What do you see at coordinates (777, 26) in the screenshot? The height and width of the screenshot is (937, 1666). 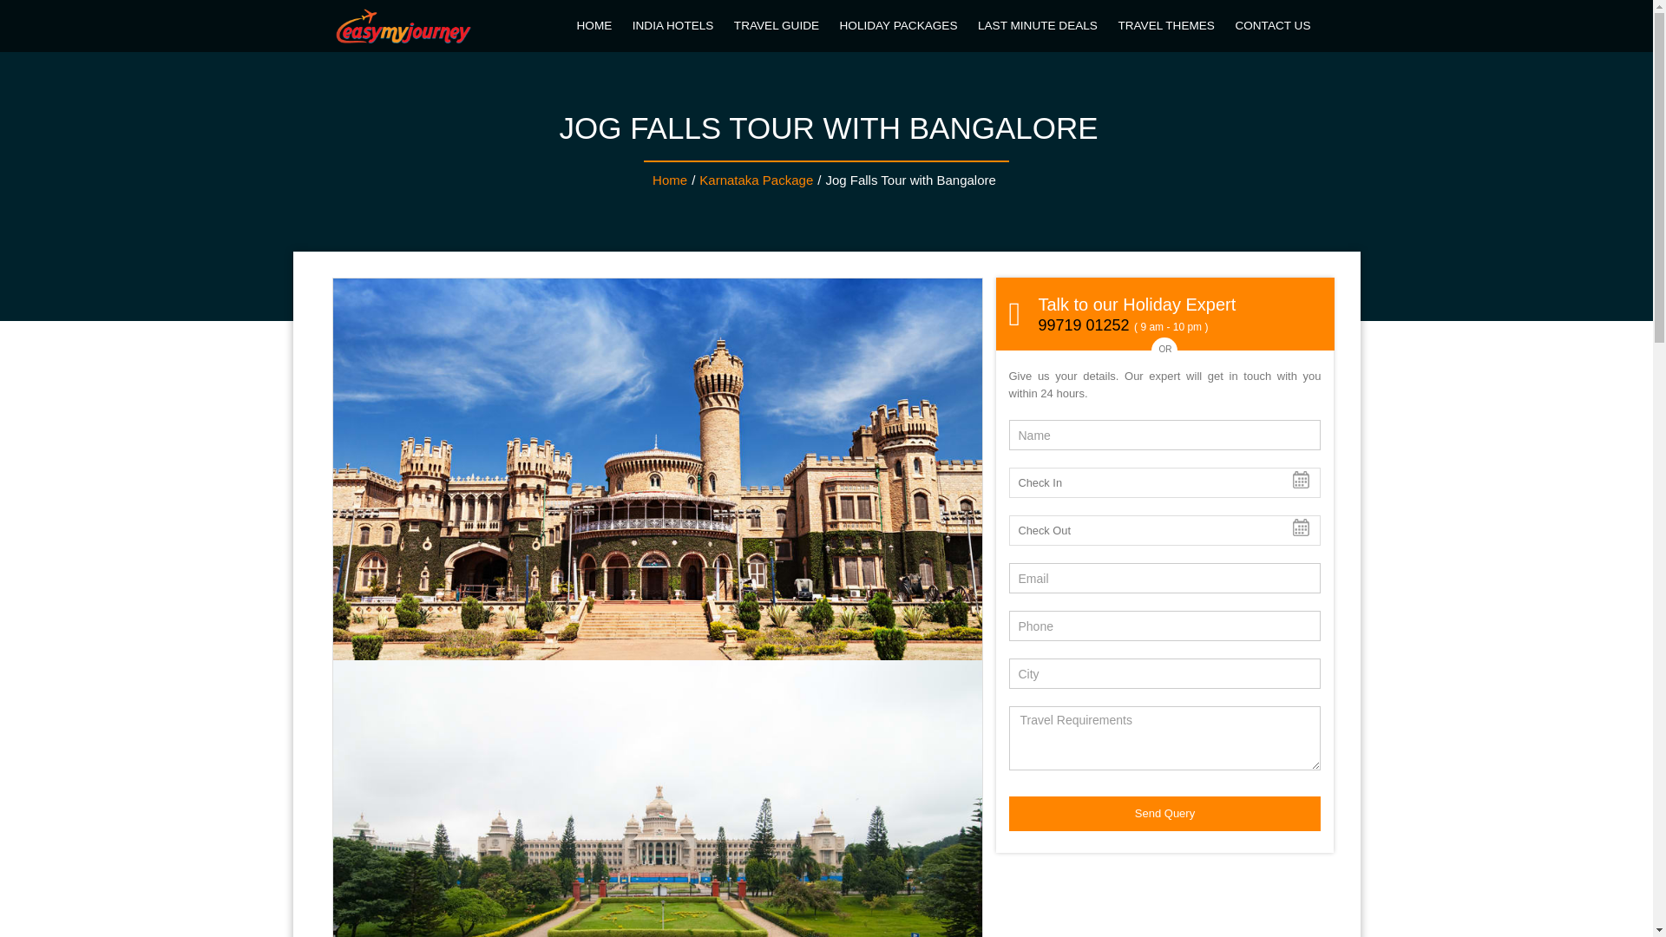 I see `TRAVEL GUIDE` at bounding box center [777, 26].